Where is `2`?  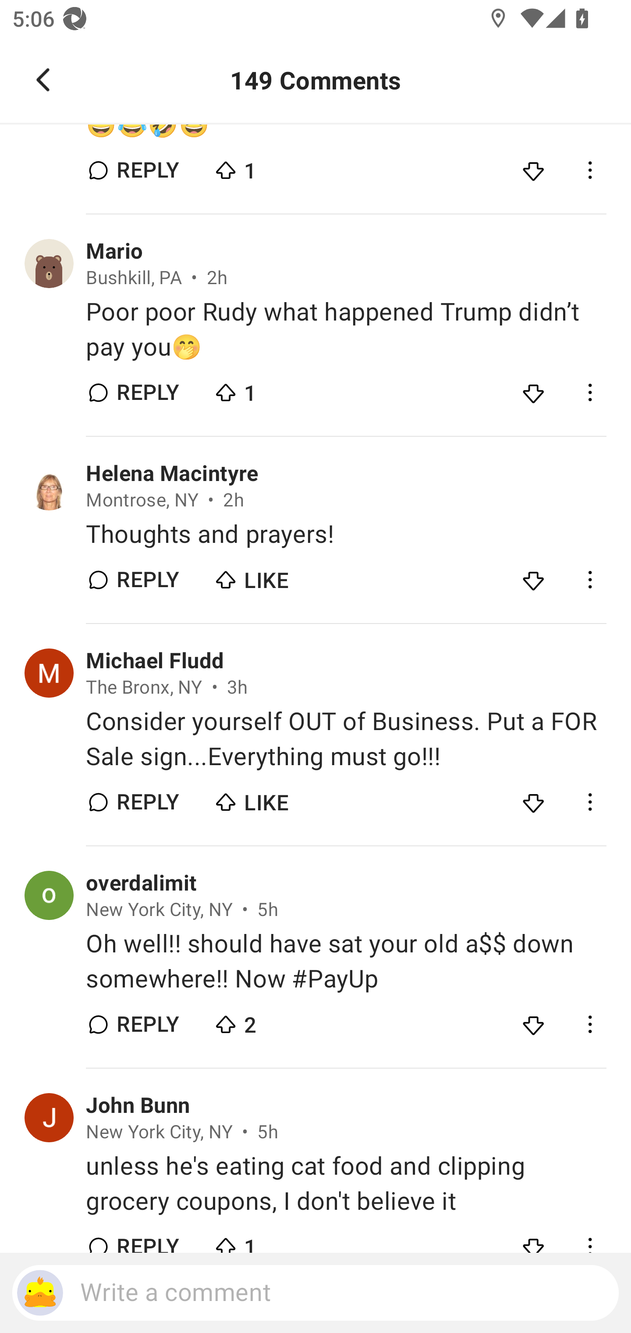 2 is located at coordinates (273, 1020).